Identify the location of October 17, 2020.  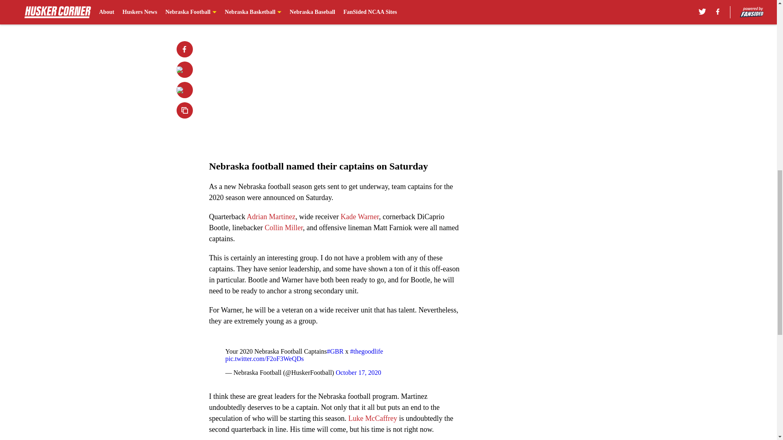
(358, 372).